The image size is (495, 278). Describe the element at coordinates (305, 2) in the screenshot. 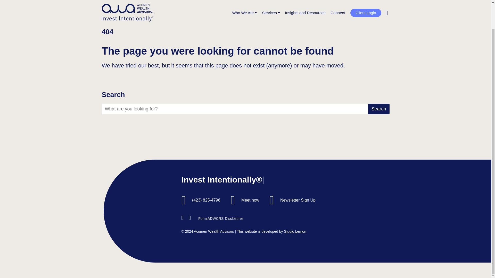

I see `Insights and Resources` at that location.